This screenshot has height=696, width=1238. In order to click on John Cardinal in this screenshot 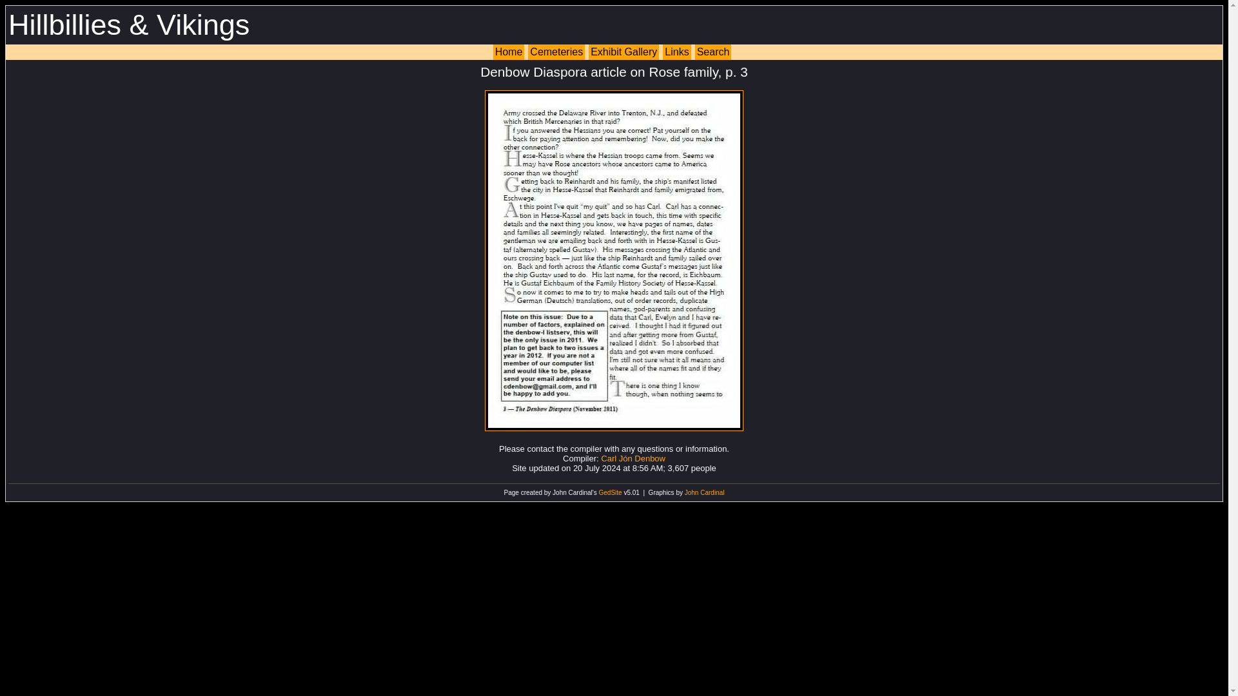, I will do `click(704, 492)`.